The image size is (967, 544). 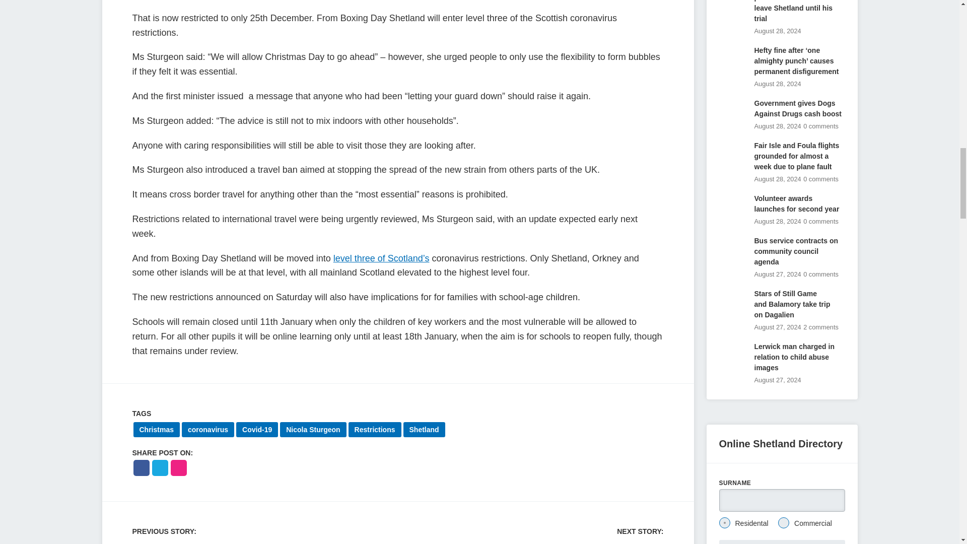 What do you see at coordinates (784, 523) in the screenshot?
I see `commercial` at bounding box center [784, 523].